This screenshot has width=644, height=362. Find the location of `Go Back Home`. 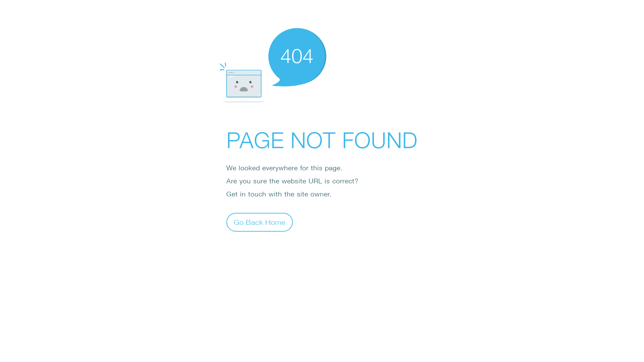

Go Back Home is located at coordinates (260, 222).